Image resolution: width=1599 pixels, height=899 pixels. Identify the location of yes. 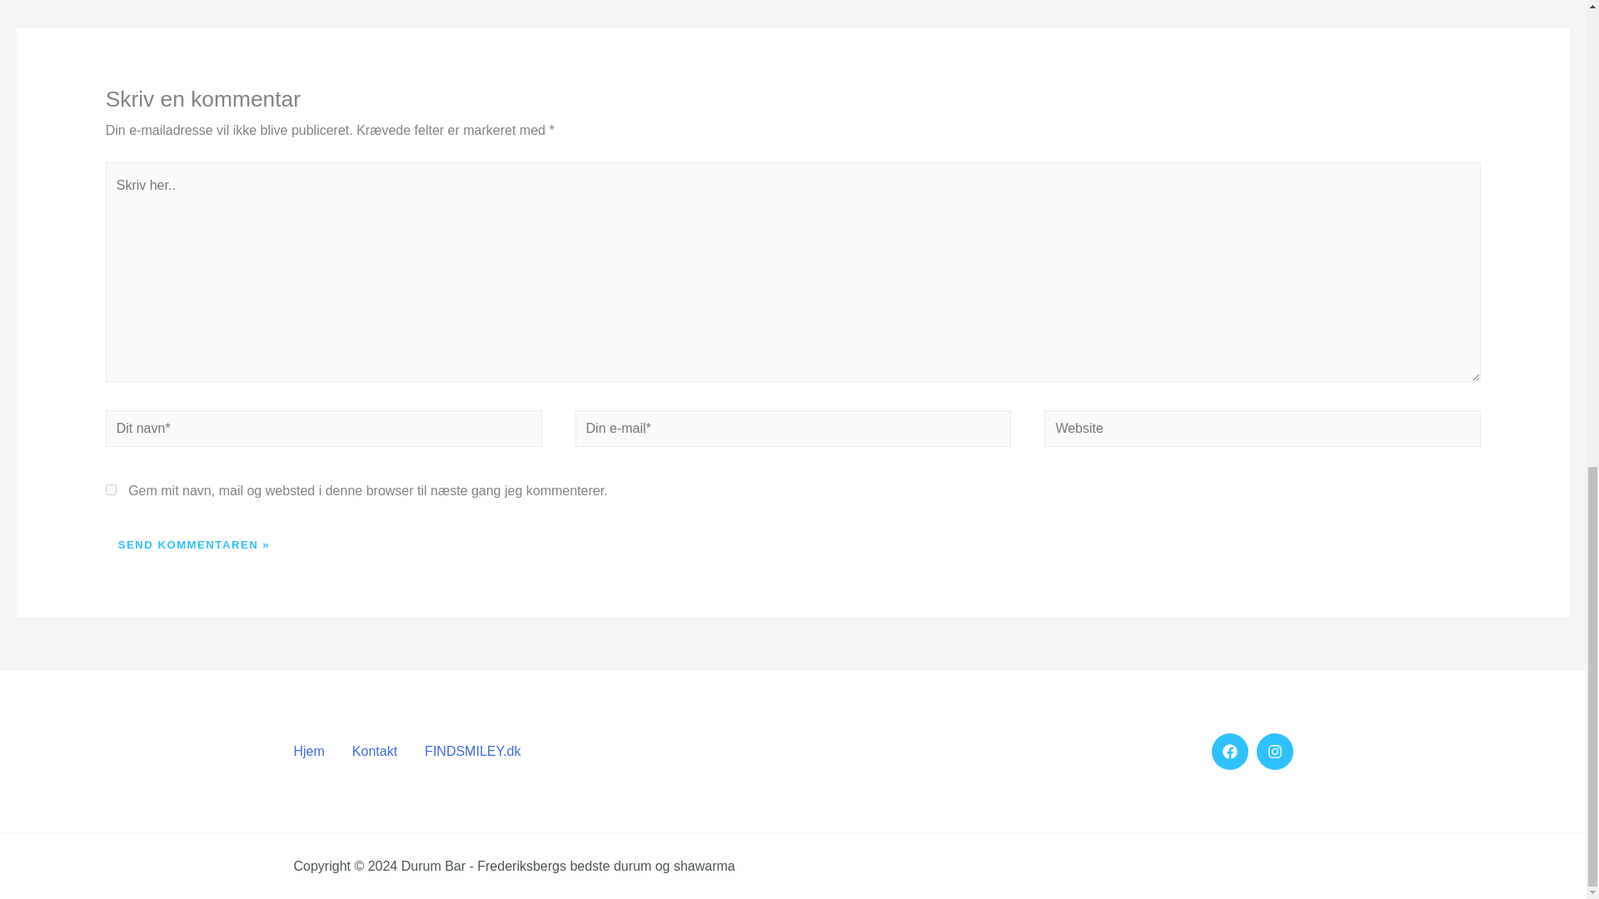
(111, 489).